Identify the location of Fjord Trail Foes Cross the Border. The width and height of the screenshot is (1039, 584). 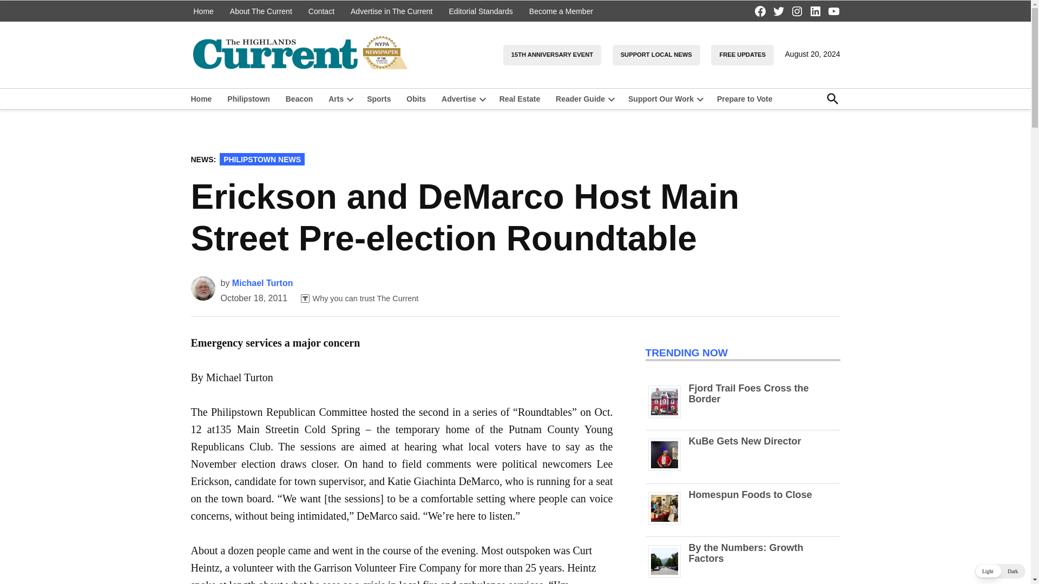
(748, 394).